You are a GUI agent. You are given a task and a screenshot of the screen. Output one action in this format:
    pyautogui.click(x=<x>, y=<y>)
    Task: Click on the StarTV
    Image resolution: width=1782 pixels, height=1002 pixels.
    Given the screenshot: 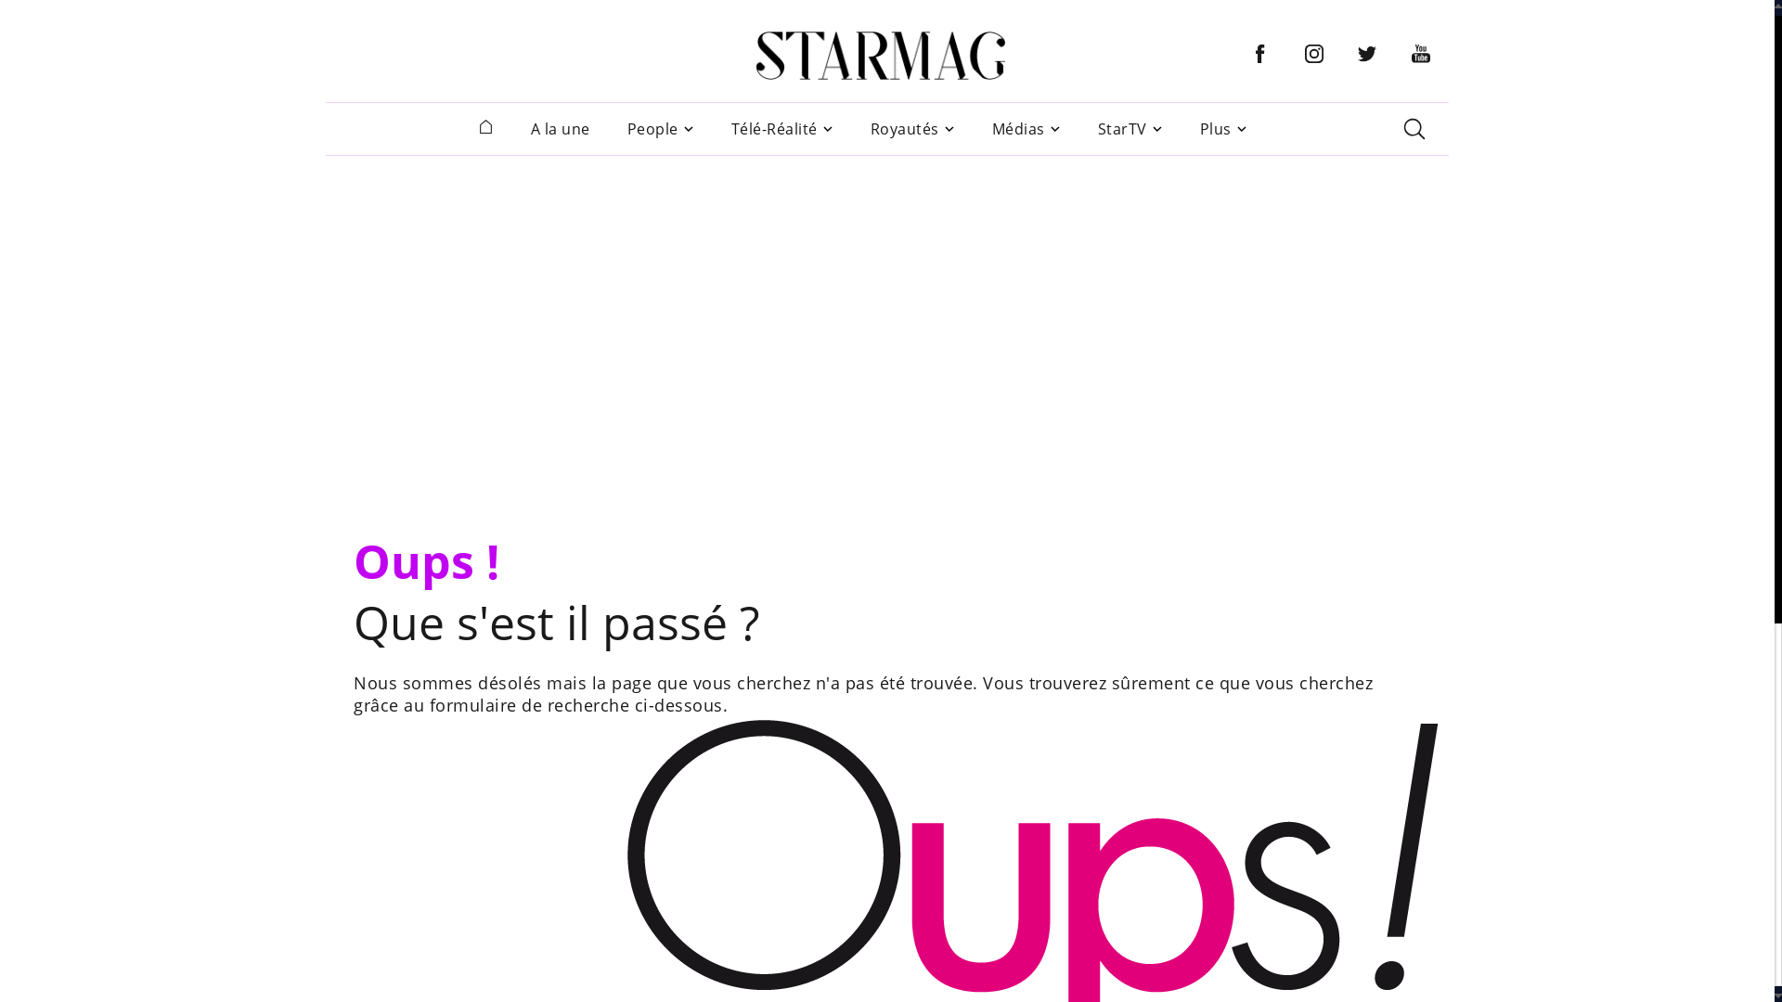 What is the action you would take?
    pyautogui.click(x=1121, y=128)
    